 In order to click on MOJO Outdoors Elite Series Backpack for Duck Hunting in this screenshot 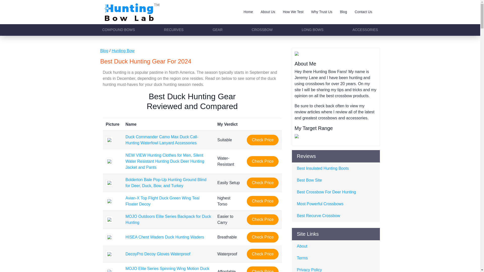, I will do `click(168, 220)`.